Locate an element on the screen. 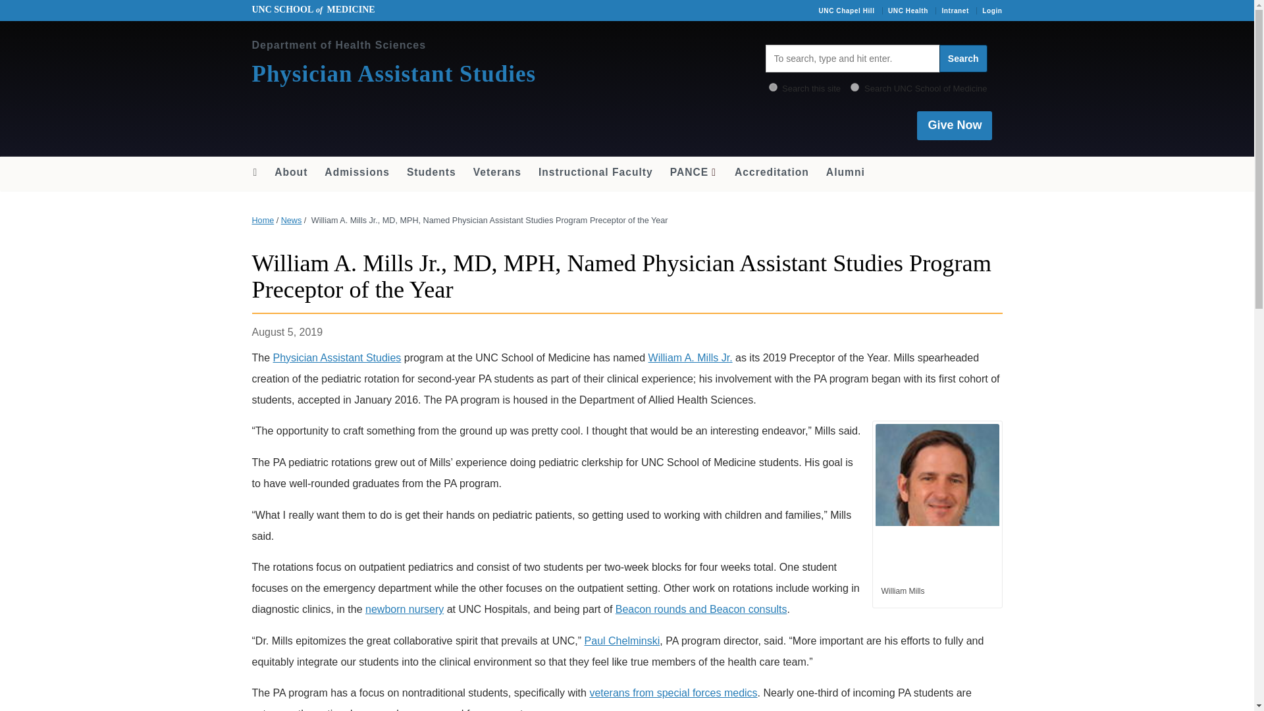  Intranet is located at coordinates (955, 11).